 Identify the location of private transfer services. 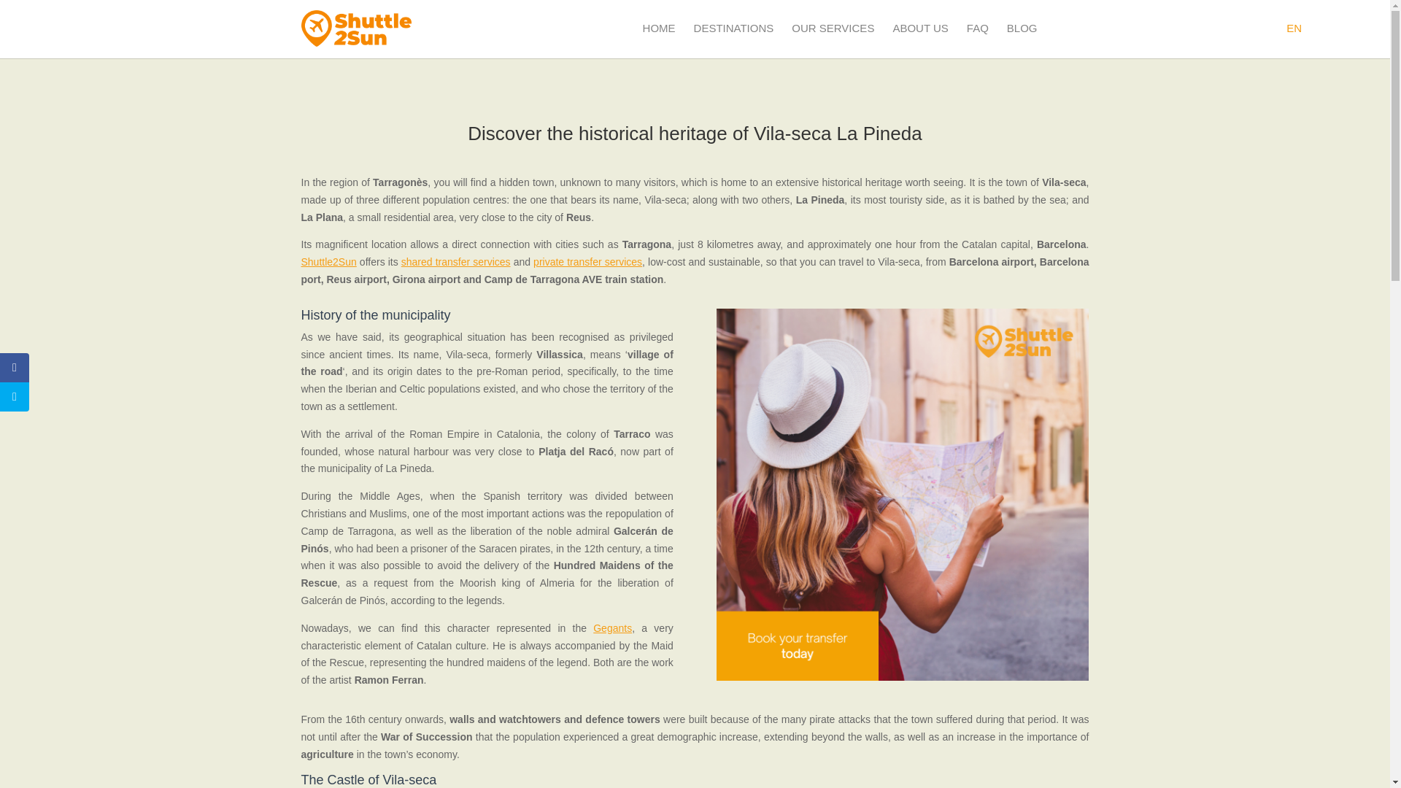
(587, 262).